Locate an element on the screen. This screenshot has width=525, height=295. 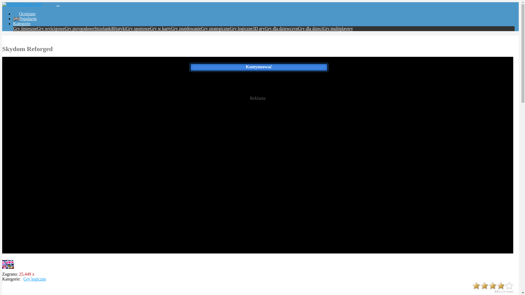
Gry przygodowe is located at coordinates (79, 28).